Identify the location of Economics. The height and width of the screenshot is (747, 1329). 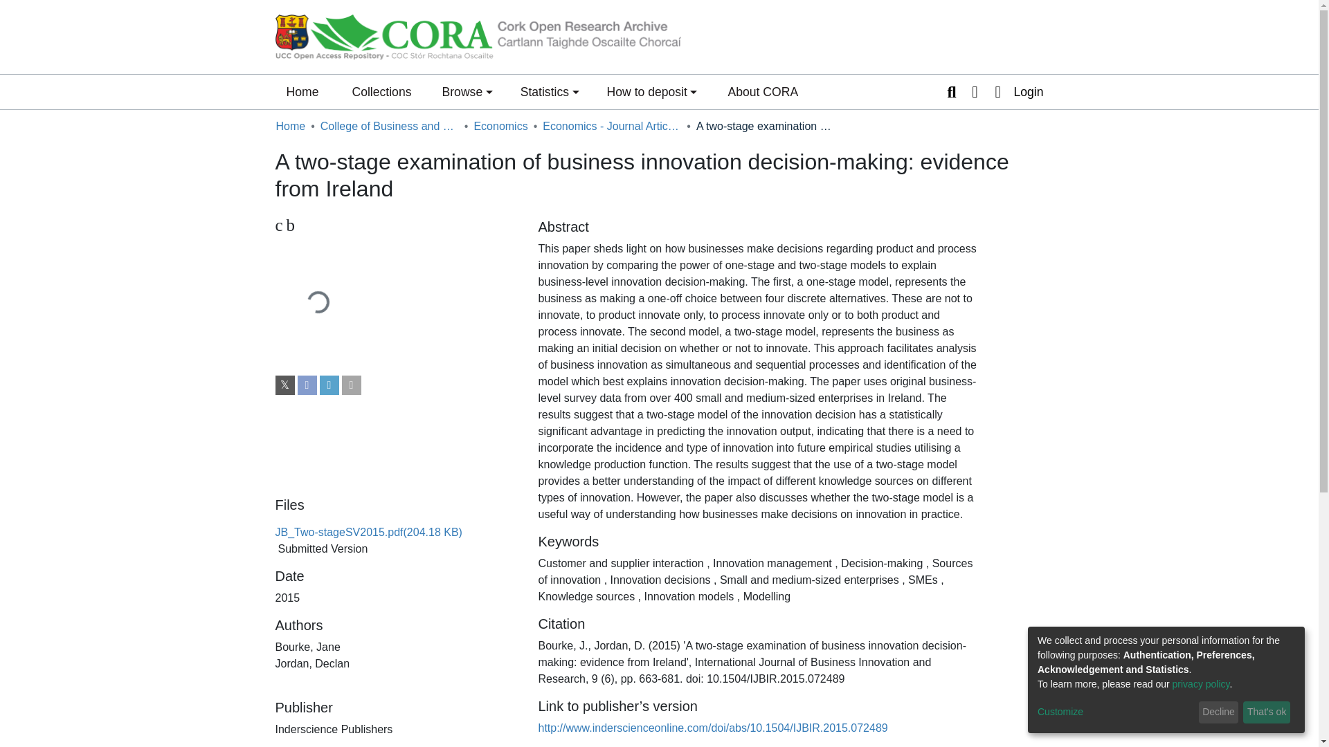
(500, 126).